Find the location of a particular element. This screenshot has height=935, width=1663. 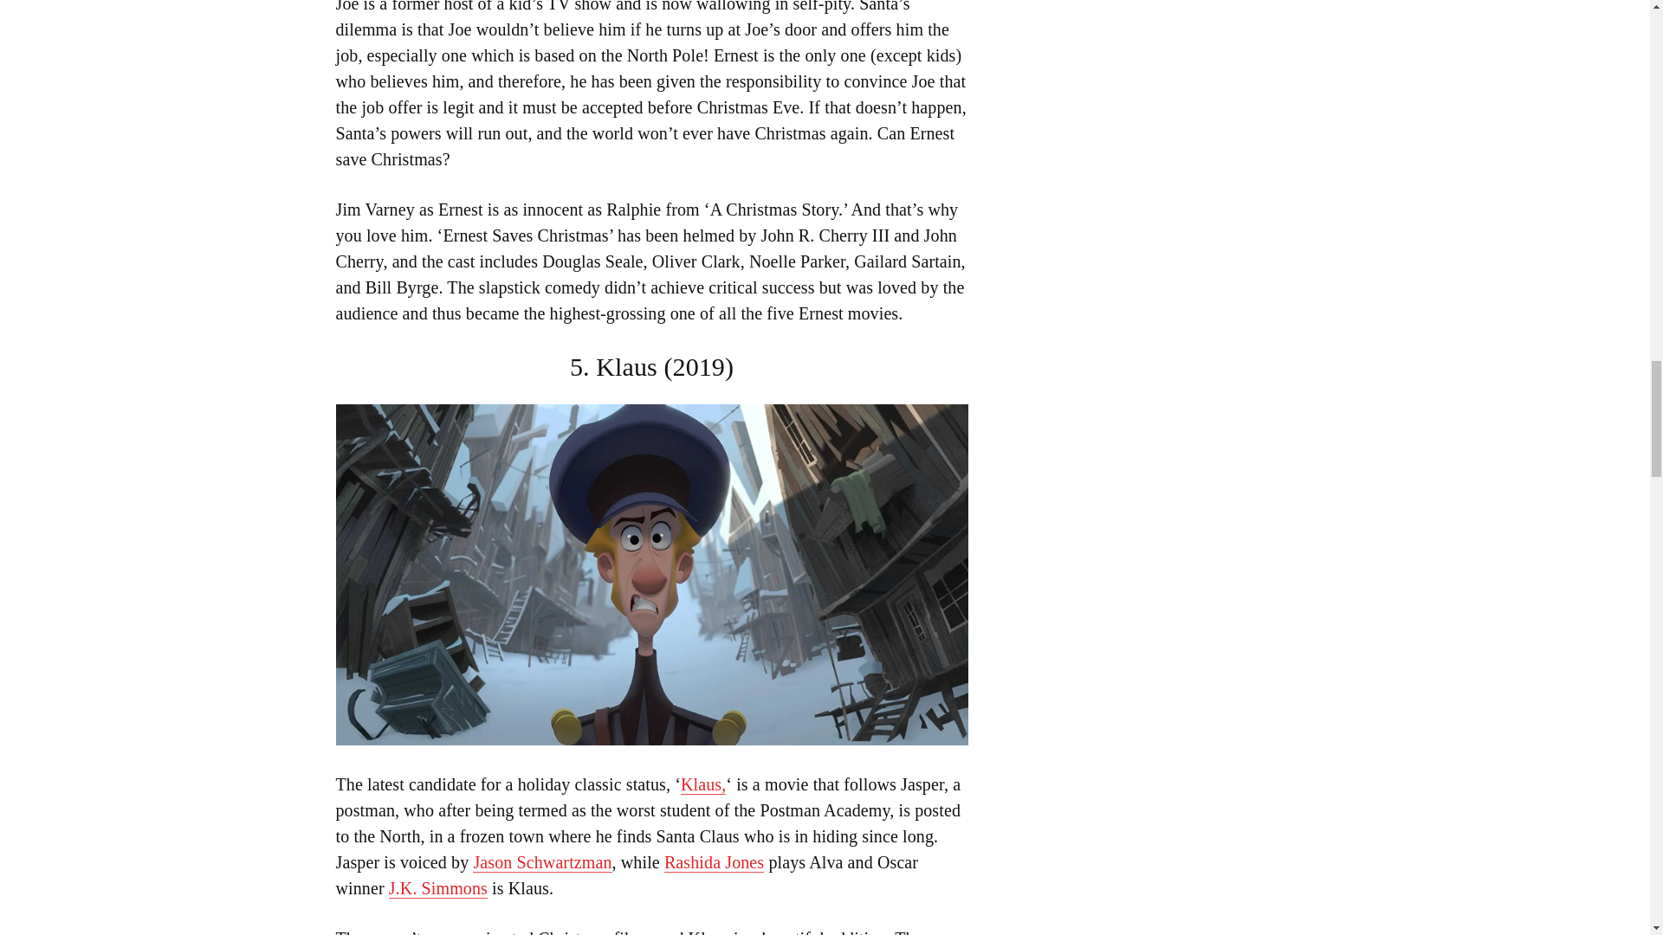

J.K. Simmons is located at coordinates (438, 888).